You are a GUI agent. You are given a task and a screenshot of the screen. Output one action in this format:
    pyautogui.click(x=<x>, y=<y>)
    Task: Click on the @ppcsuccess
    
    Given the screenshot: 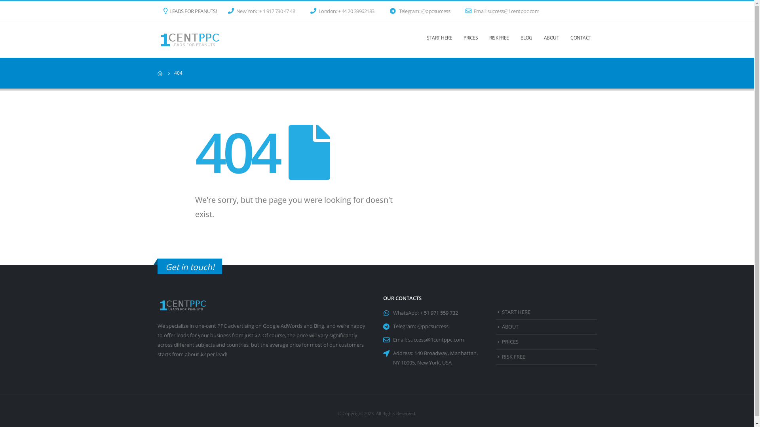 What is the action you would take?
    pyautogui.click(x=433, y=327)
    